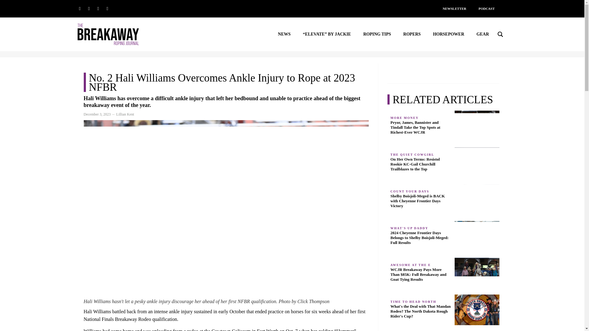 Image resolution: width=589 pixels, height=331 pixels. What do you see at coordinates (448, 34) in the screenshot?
I see `HORSEPOWER` at bounding box center [448, 34].